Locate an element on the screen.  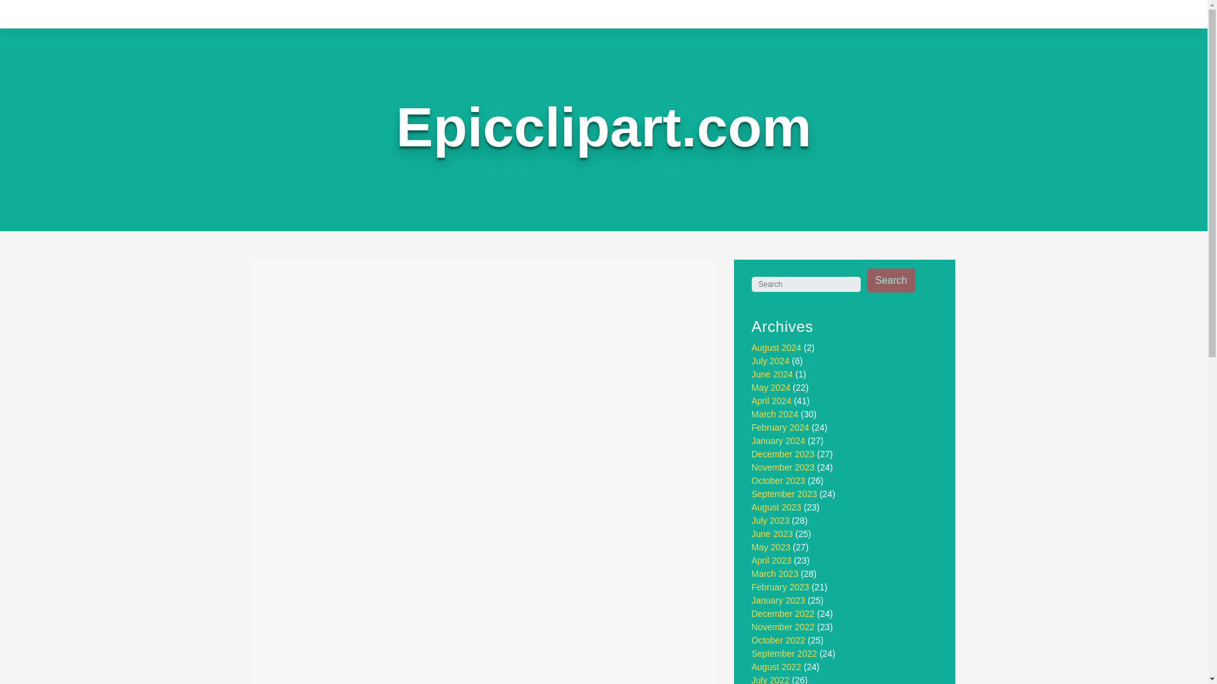
July 2023 is located at coordinates (771, 521).